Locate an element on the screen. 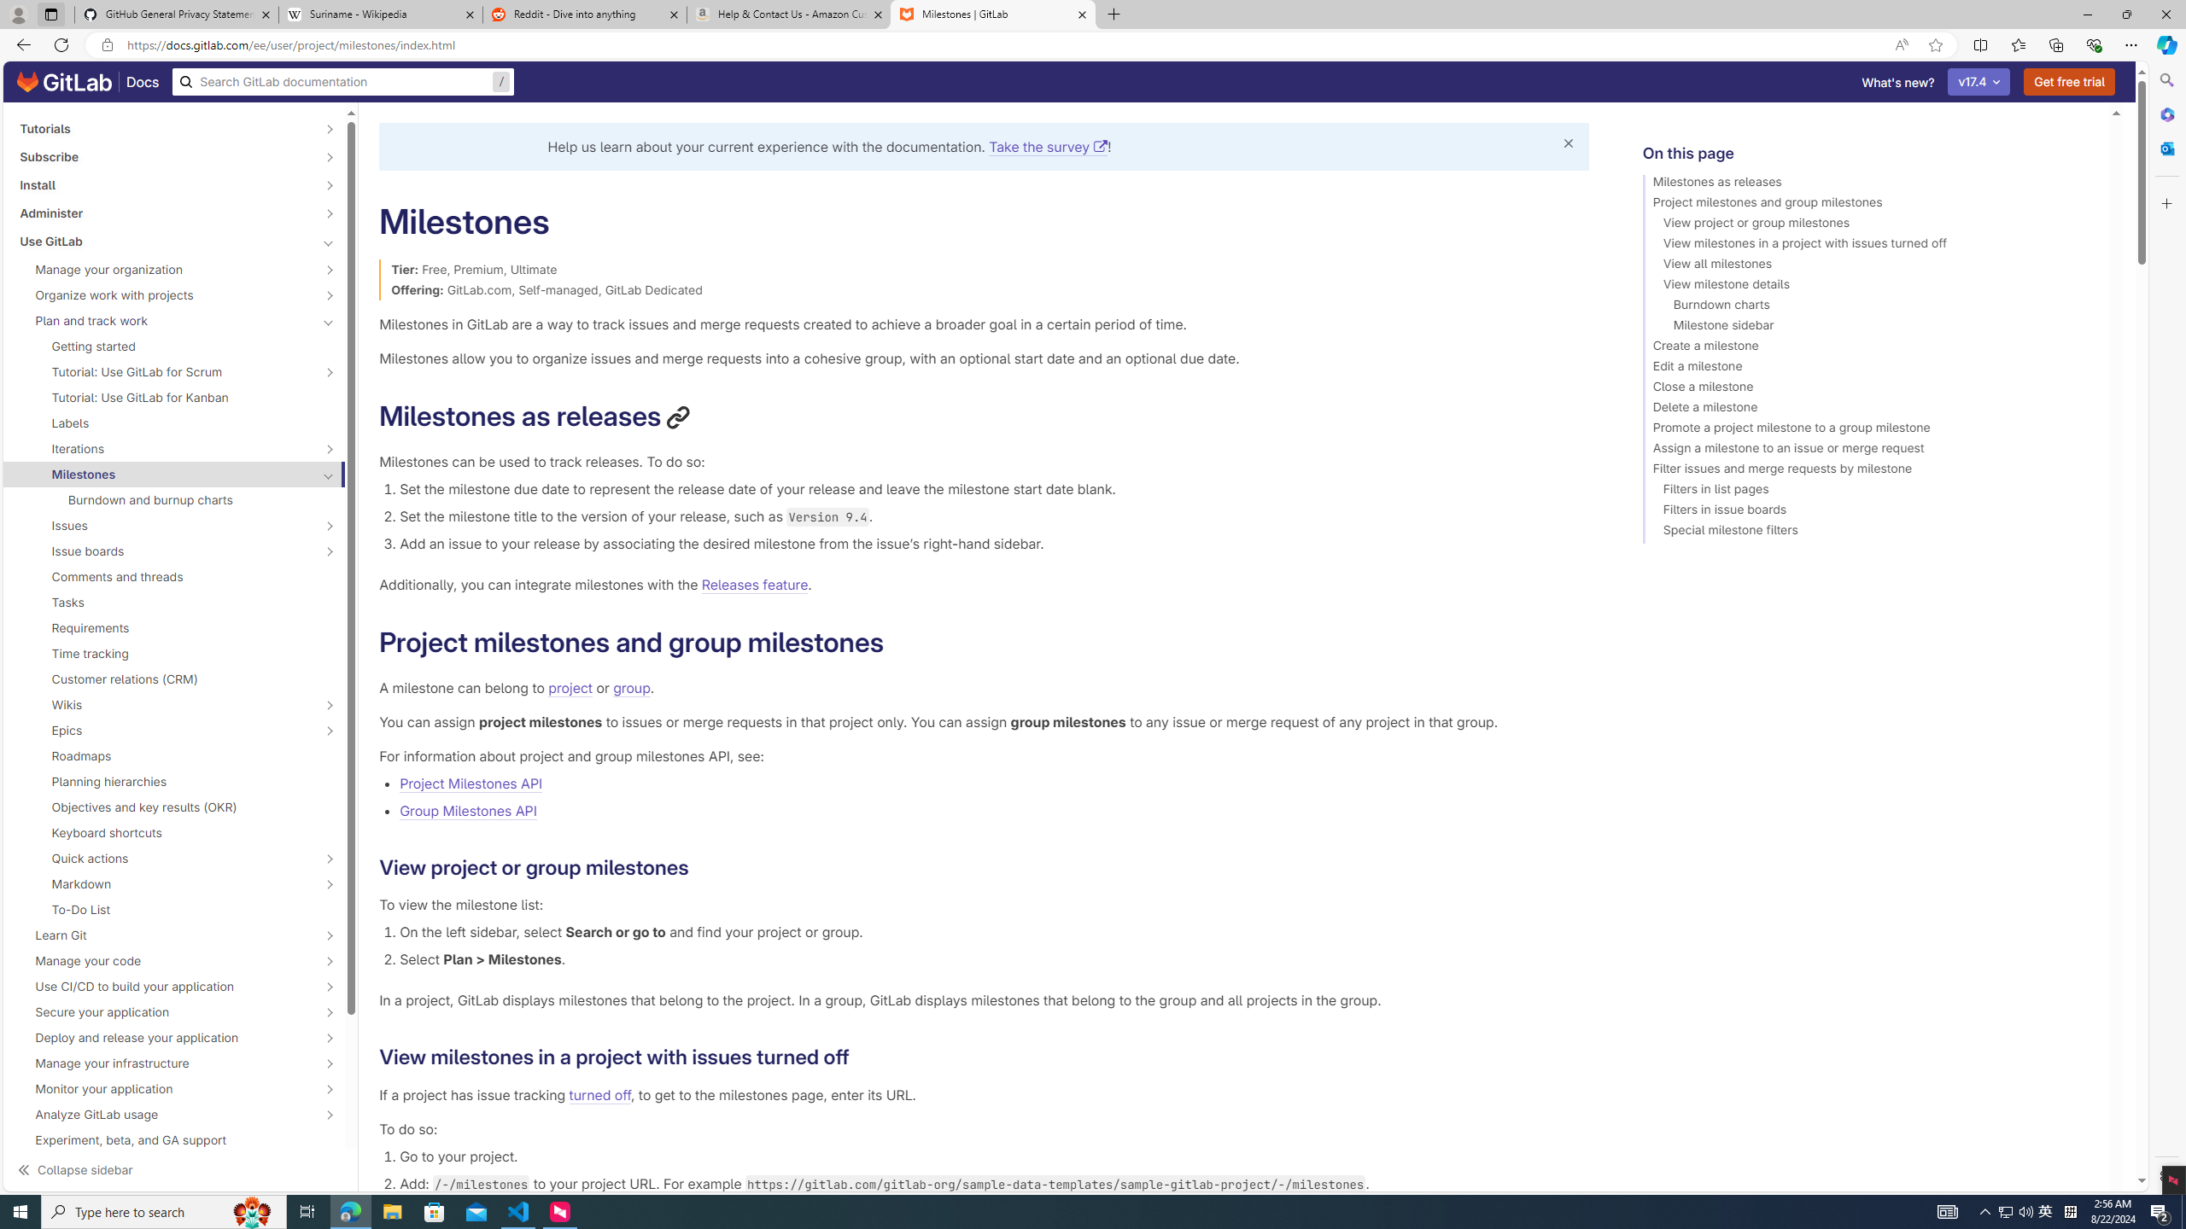  Customer relations (CRM) is located at coordinates (174, 679).